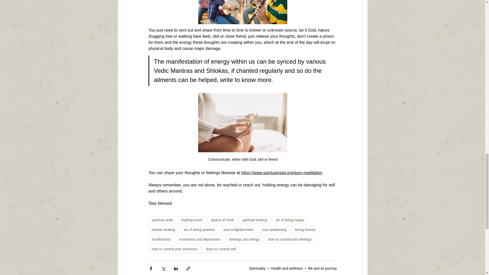  Describe the element at coordinates (222, 220) in the screenshot. I see `peace of mind` at that location.